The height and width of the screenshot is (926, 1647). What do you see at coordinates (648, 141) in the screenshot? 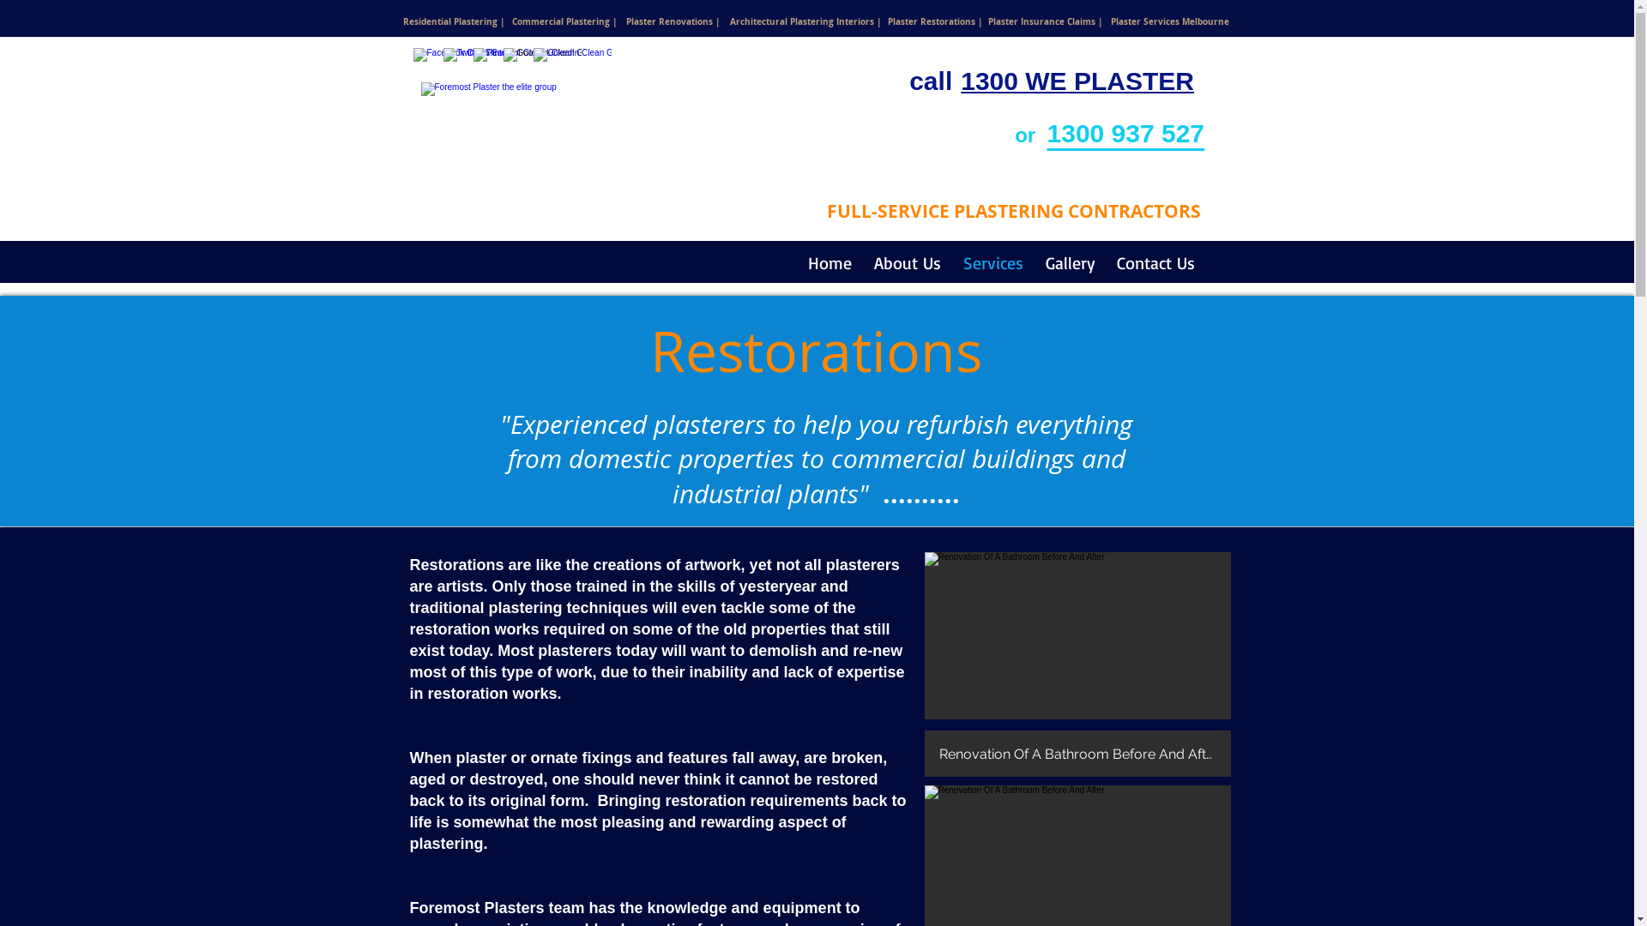
I see `Foremost Plaster ` at bounding box center [648, 141].